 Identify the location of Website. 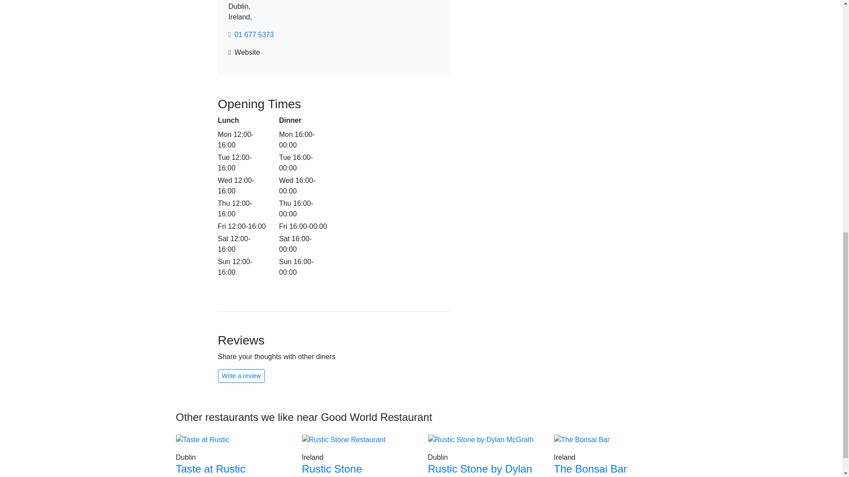
(244, 52).